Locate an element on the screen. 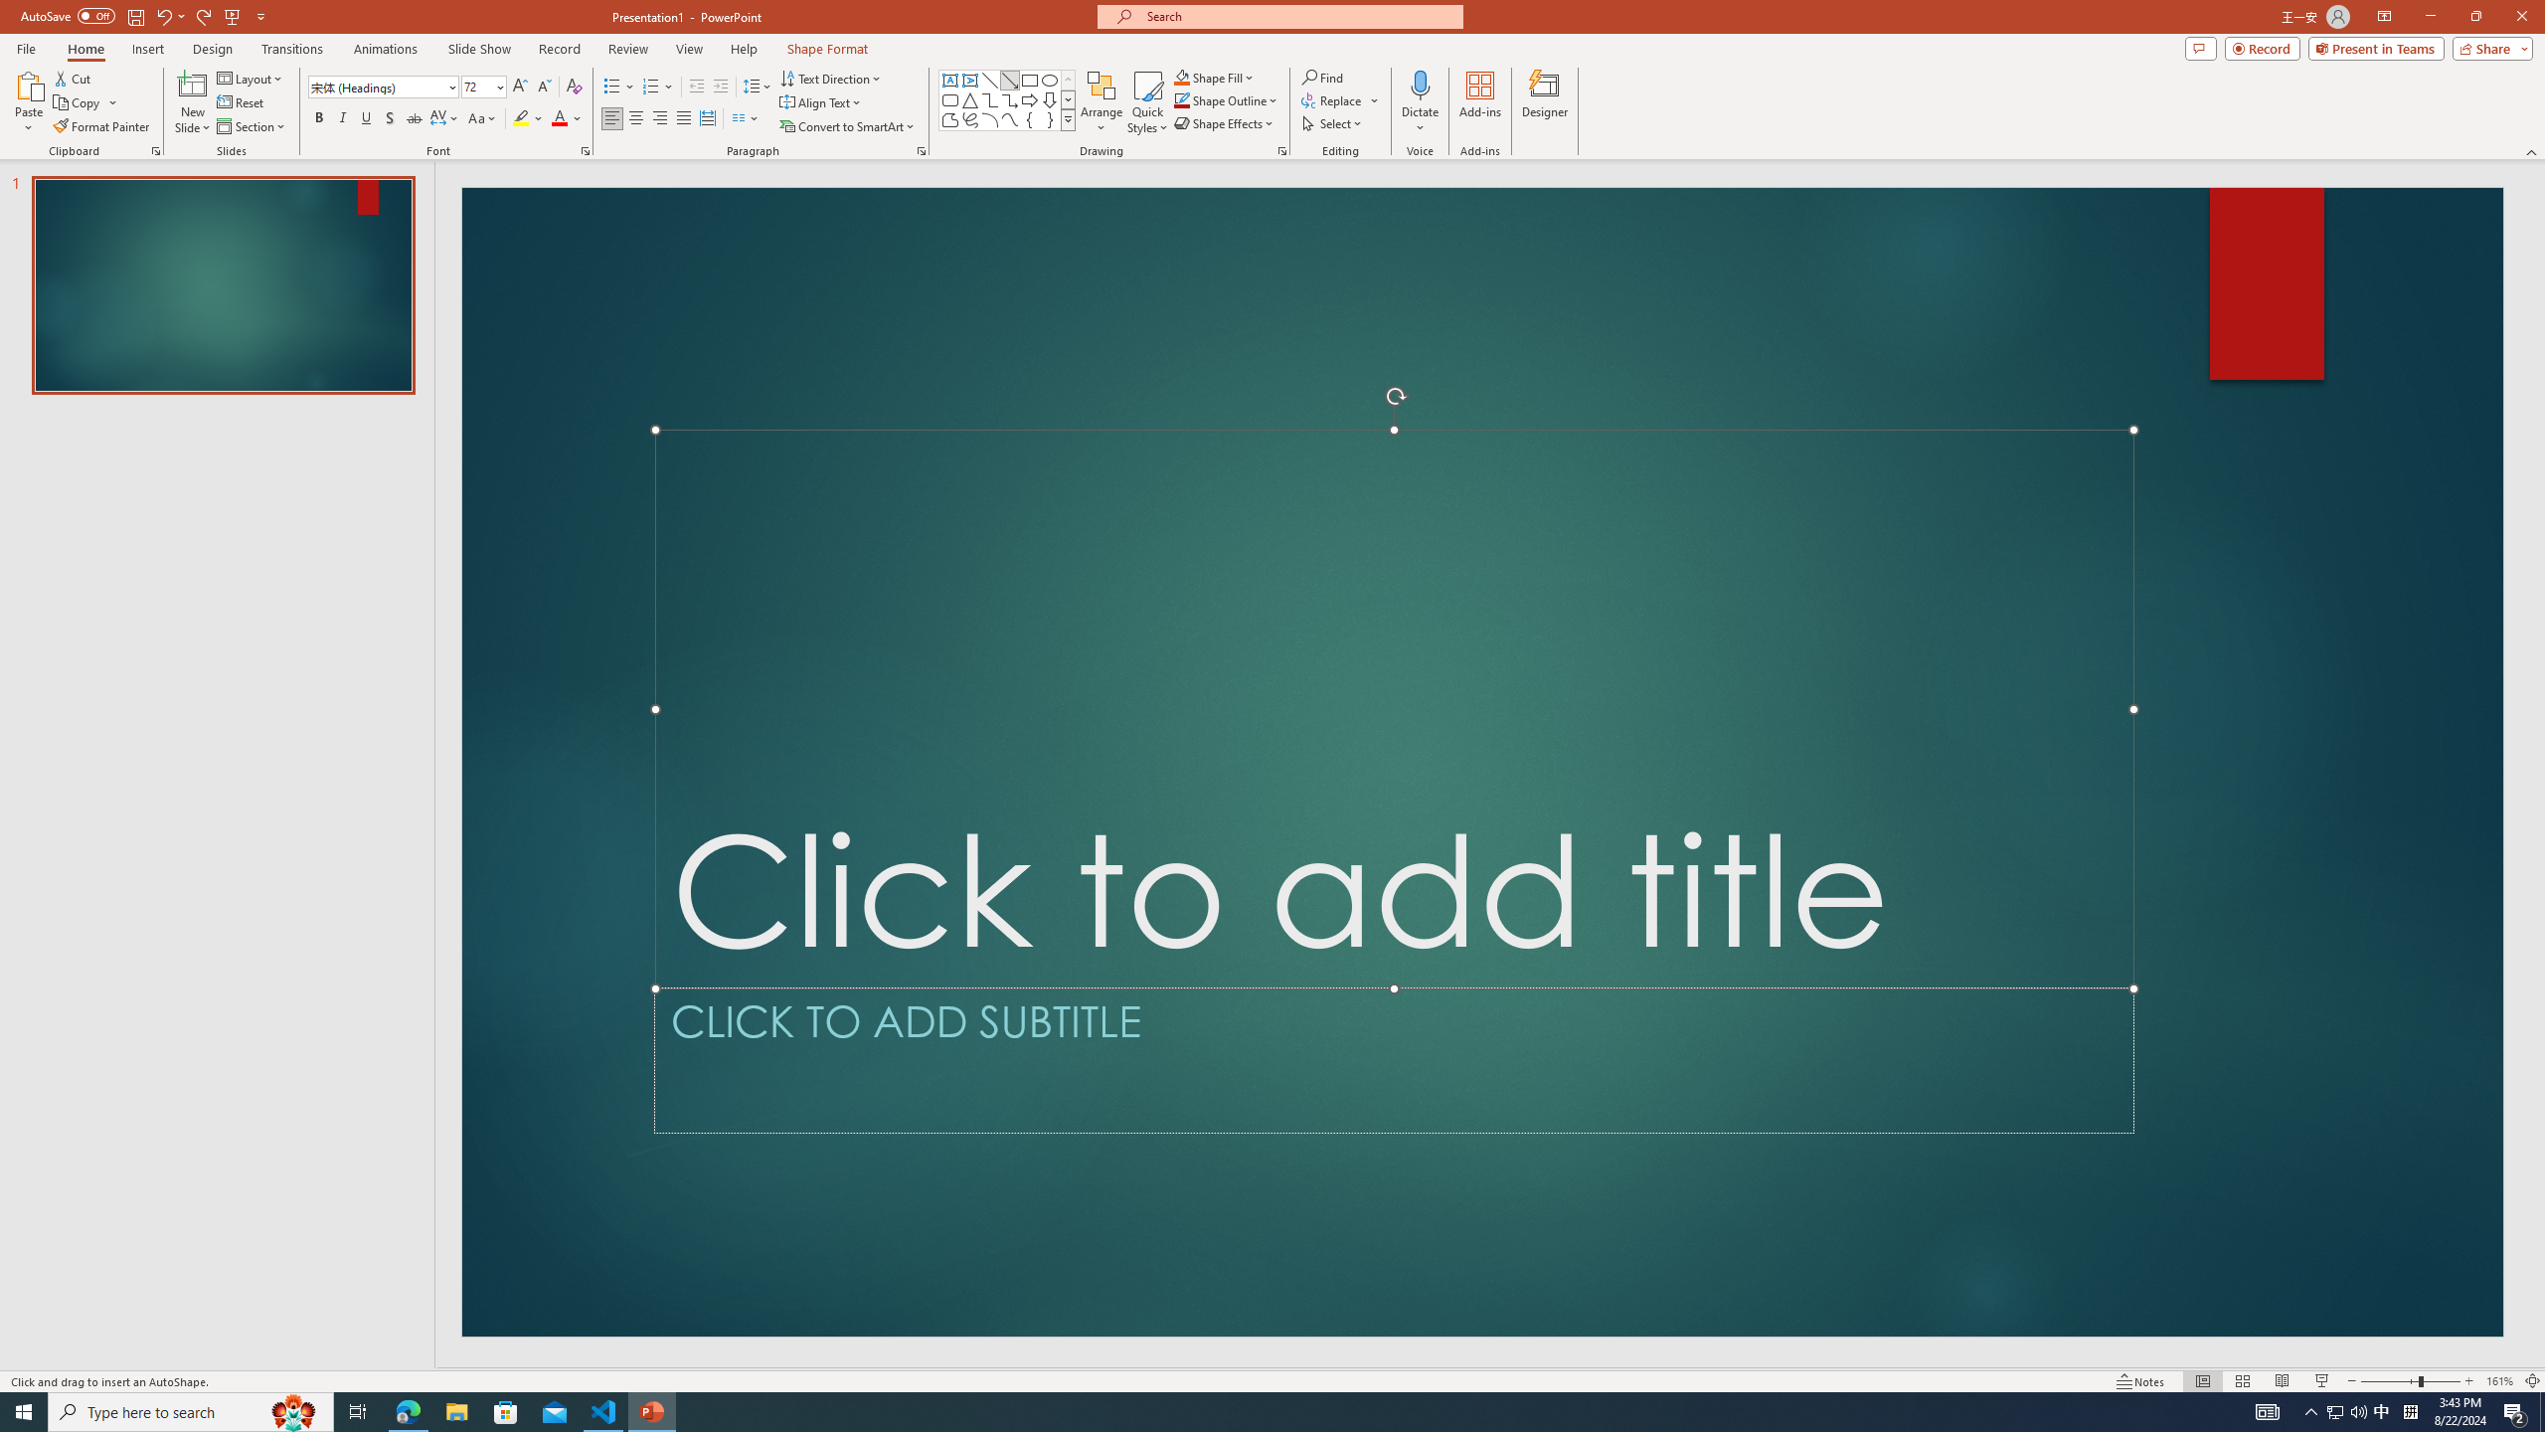  Underline is located at coordinates (366, 119).